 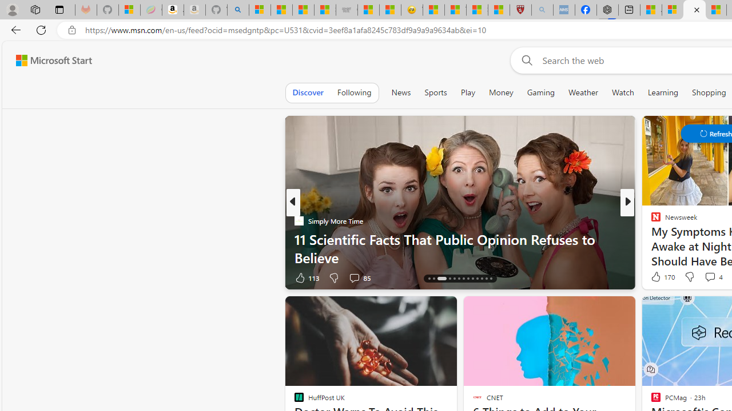 I want to click on Digital Trends, so click(x=651, y=220).